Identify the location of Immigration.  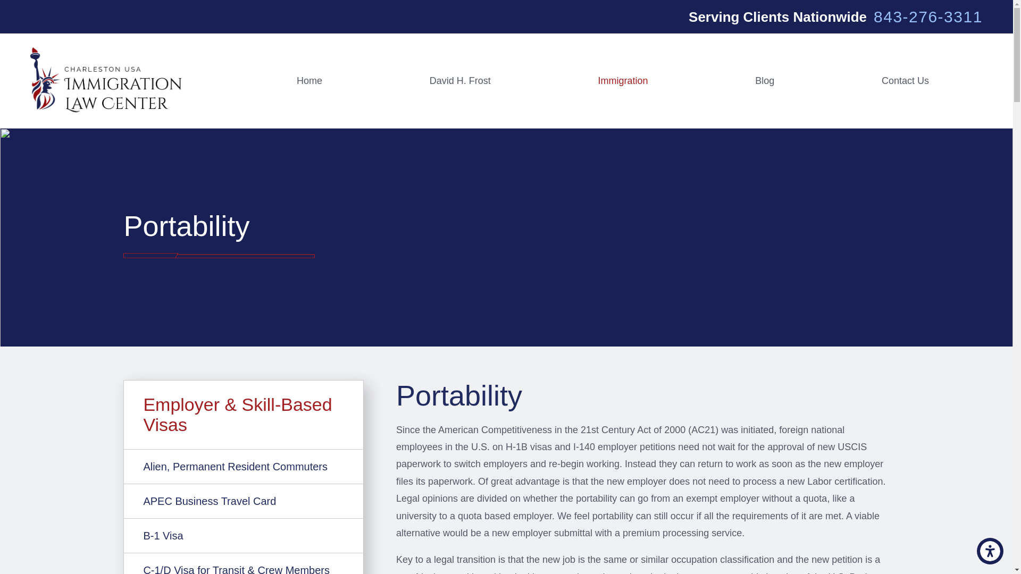
(623, 80).